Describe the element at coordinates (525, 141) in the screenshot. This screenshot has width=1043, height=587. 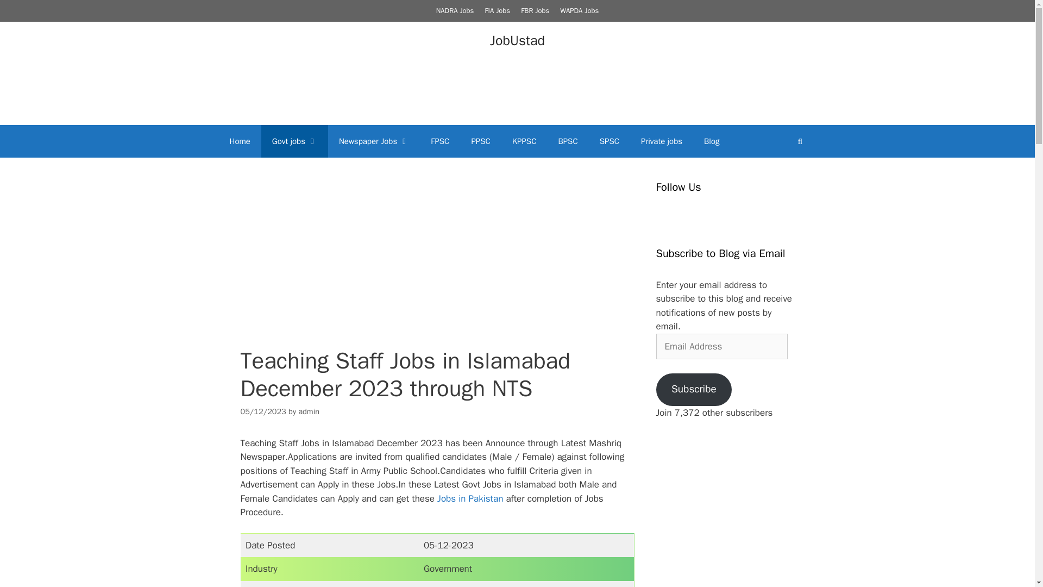
I see `KPPSC` at that location.